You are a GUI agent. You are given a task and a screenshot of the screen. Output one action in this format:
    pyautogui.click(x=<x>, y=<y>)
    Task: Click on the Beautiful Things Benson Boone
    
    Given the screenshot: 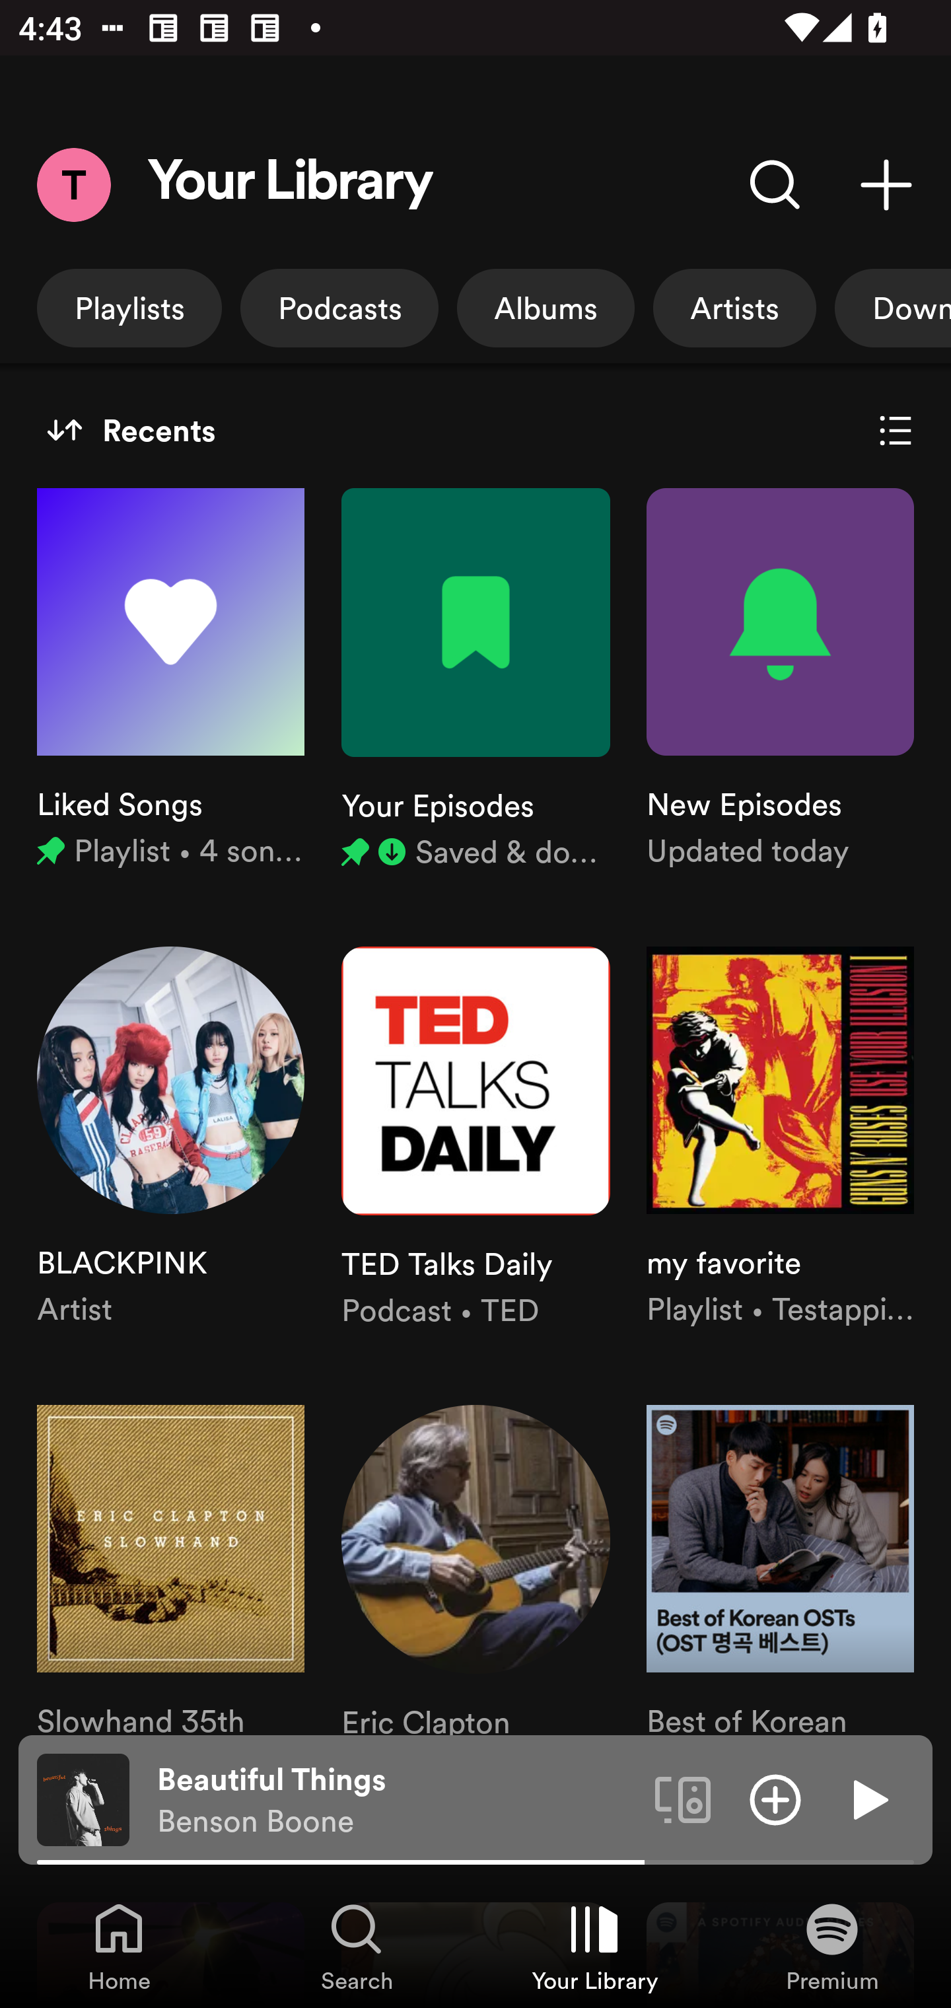 What is the action you would take?
    pyautogui.click(x=396, y=1800)
    